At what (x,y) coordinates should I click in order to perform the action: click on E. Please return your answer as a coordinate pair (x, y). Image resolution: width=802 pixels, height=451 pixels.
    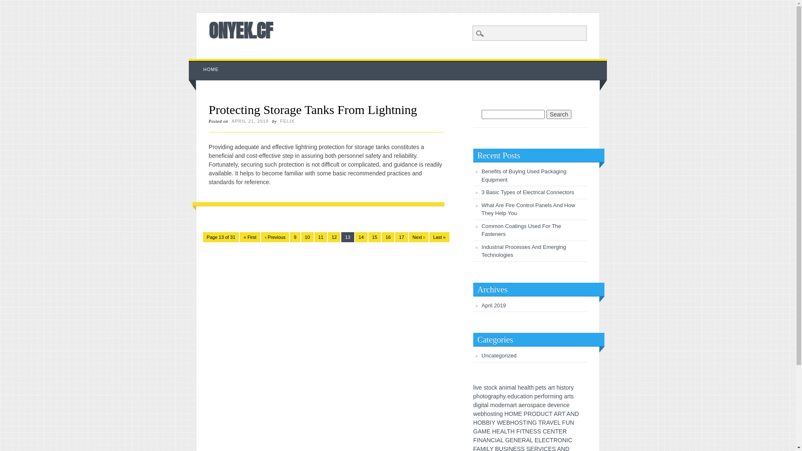
    Looking at the image, I should click on (536, 440).